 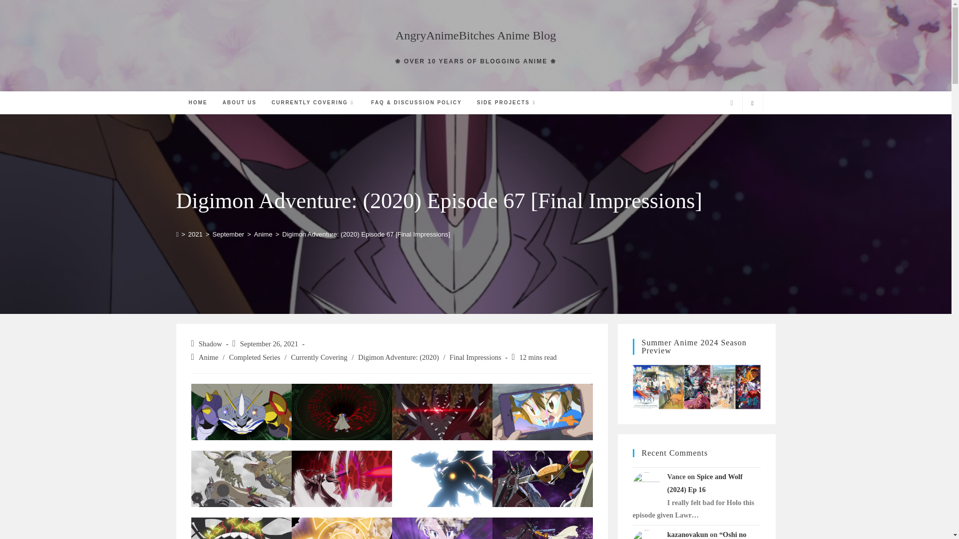 I want to click on SIDE PROJECTS, so click(x=507, y=102).